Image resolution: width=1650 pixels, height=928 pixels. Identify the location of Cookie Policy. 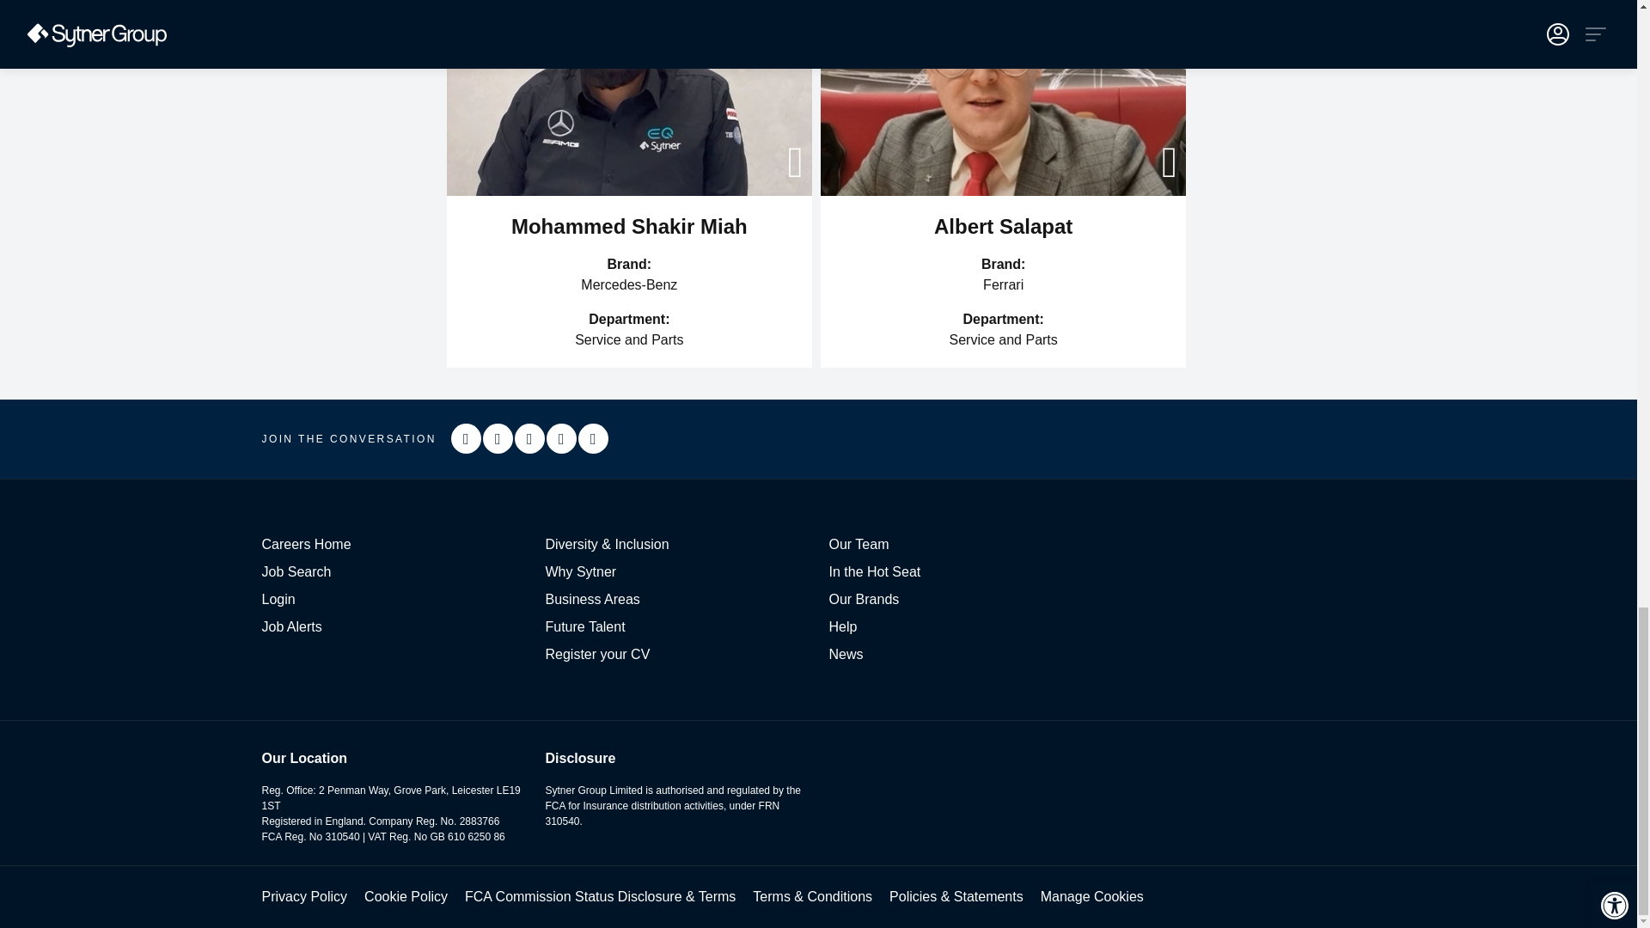
(406, 895).